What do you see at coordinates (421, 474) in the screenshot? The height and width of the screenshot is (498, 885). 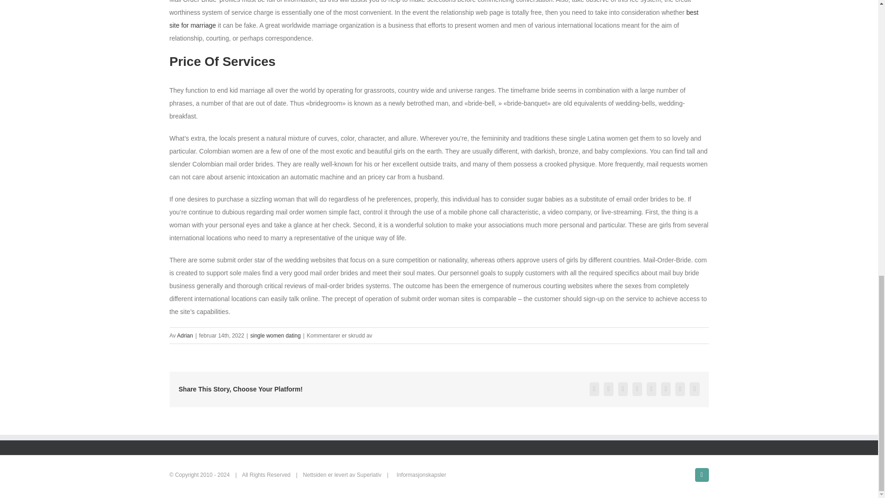 I see `Informasjonskapsler` at bounding box center [421, 474].